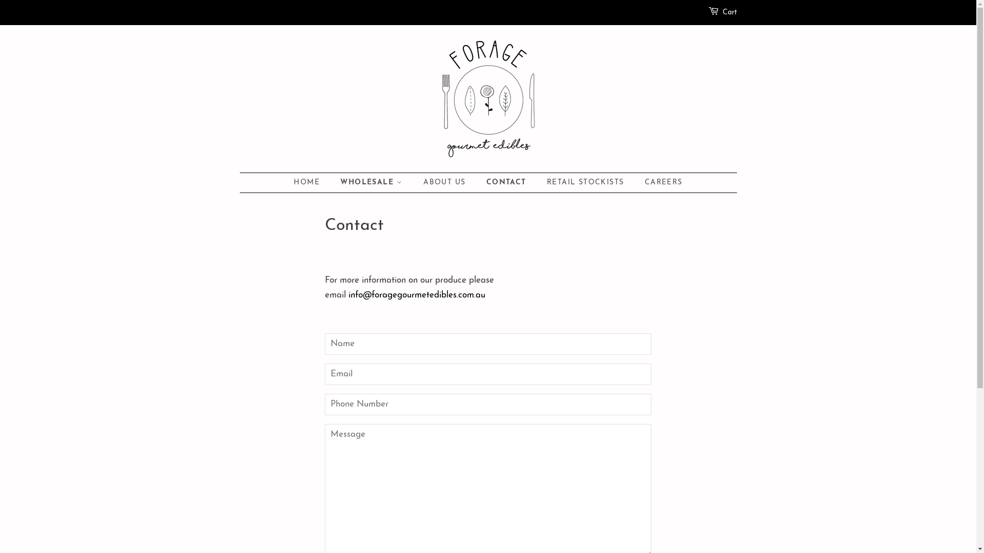 This screenshot has height=553, width=984. What do you see at coordinates (312, 183) in the screenshot?
I see `HOME` at bounding box center [312, 183].